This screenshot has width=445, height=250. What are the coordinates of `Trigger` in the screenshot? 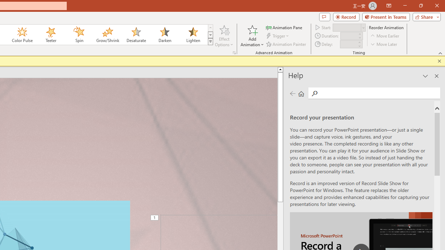 It's located at (278, 36).